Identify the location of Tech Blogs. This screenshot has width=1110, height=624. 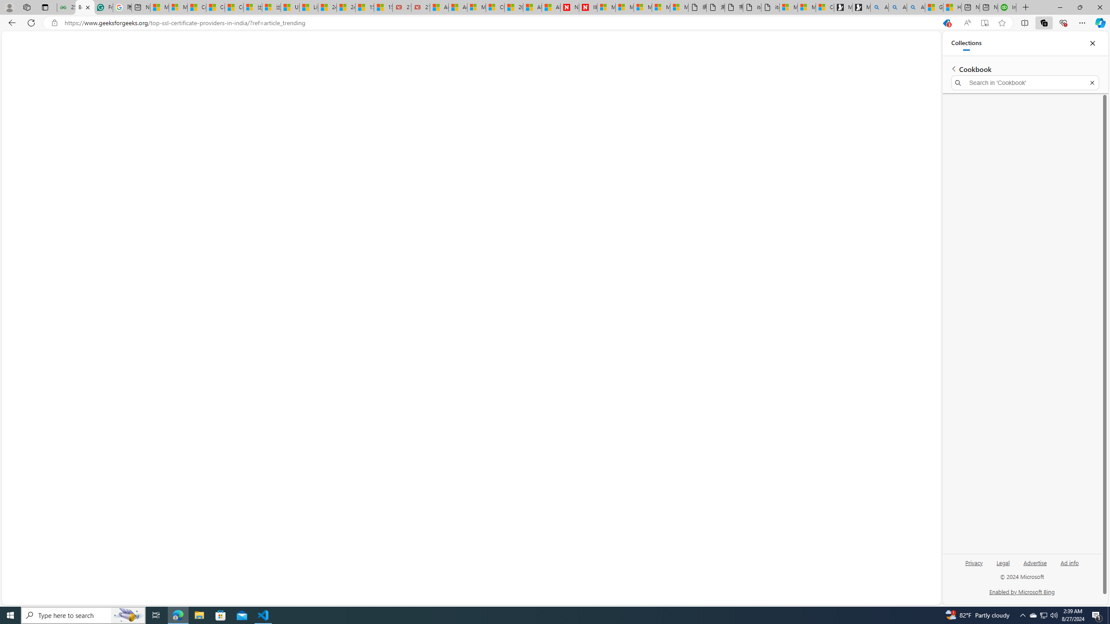
(245, 60).